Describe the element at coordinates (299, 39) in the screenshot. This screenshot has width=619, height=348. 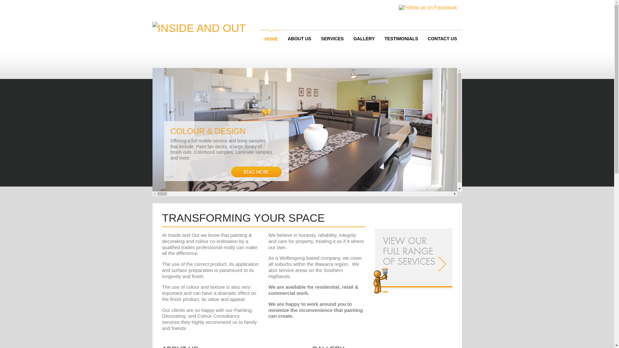
I see `ABOUT US` at that location.